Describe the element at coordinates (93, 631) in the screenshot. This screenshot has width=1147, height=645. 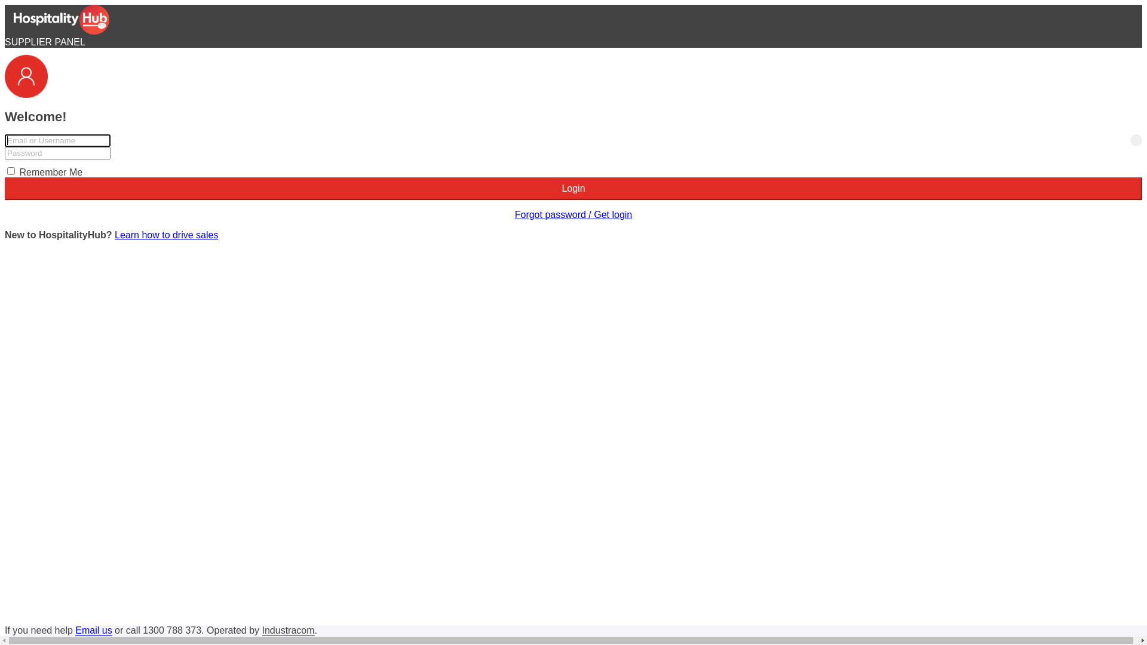
I see `Email us` at that location.